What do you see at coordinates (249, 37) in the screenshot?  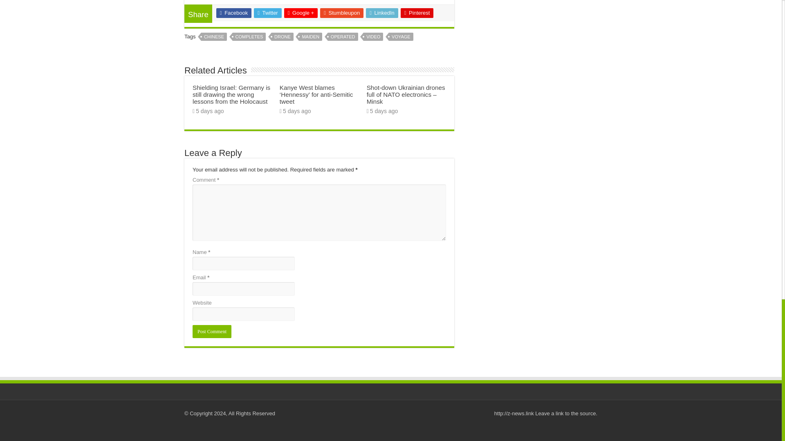 I see `COMPLETES` at bounding box center [249, 37].